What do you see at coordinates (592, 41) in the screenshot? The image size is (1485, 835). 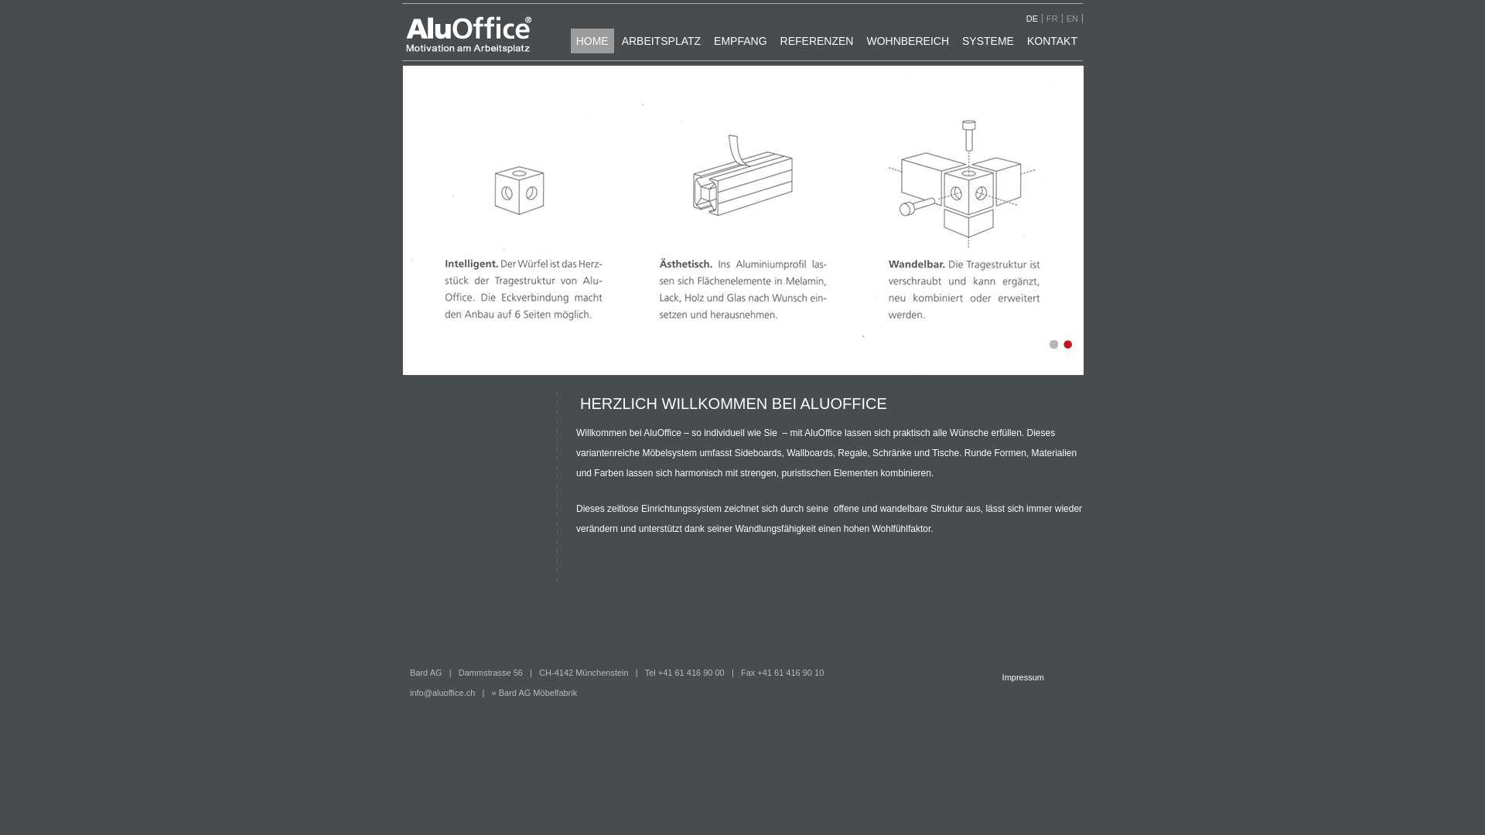 I see `HOME` at bounding box center [592, 41].